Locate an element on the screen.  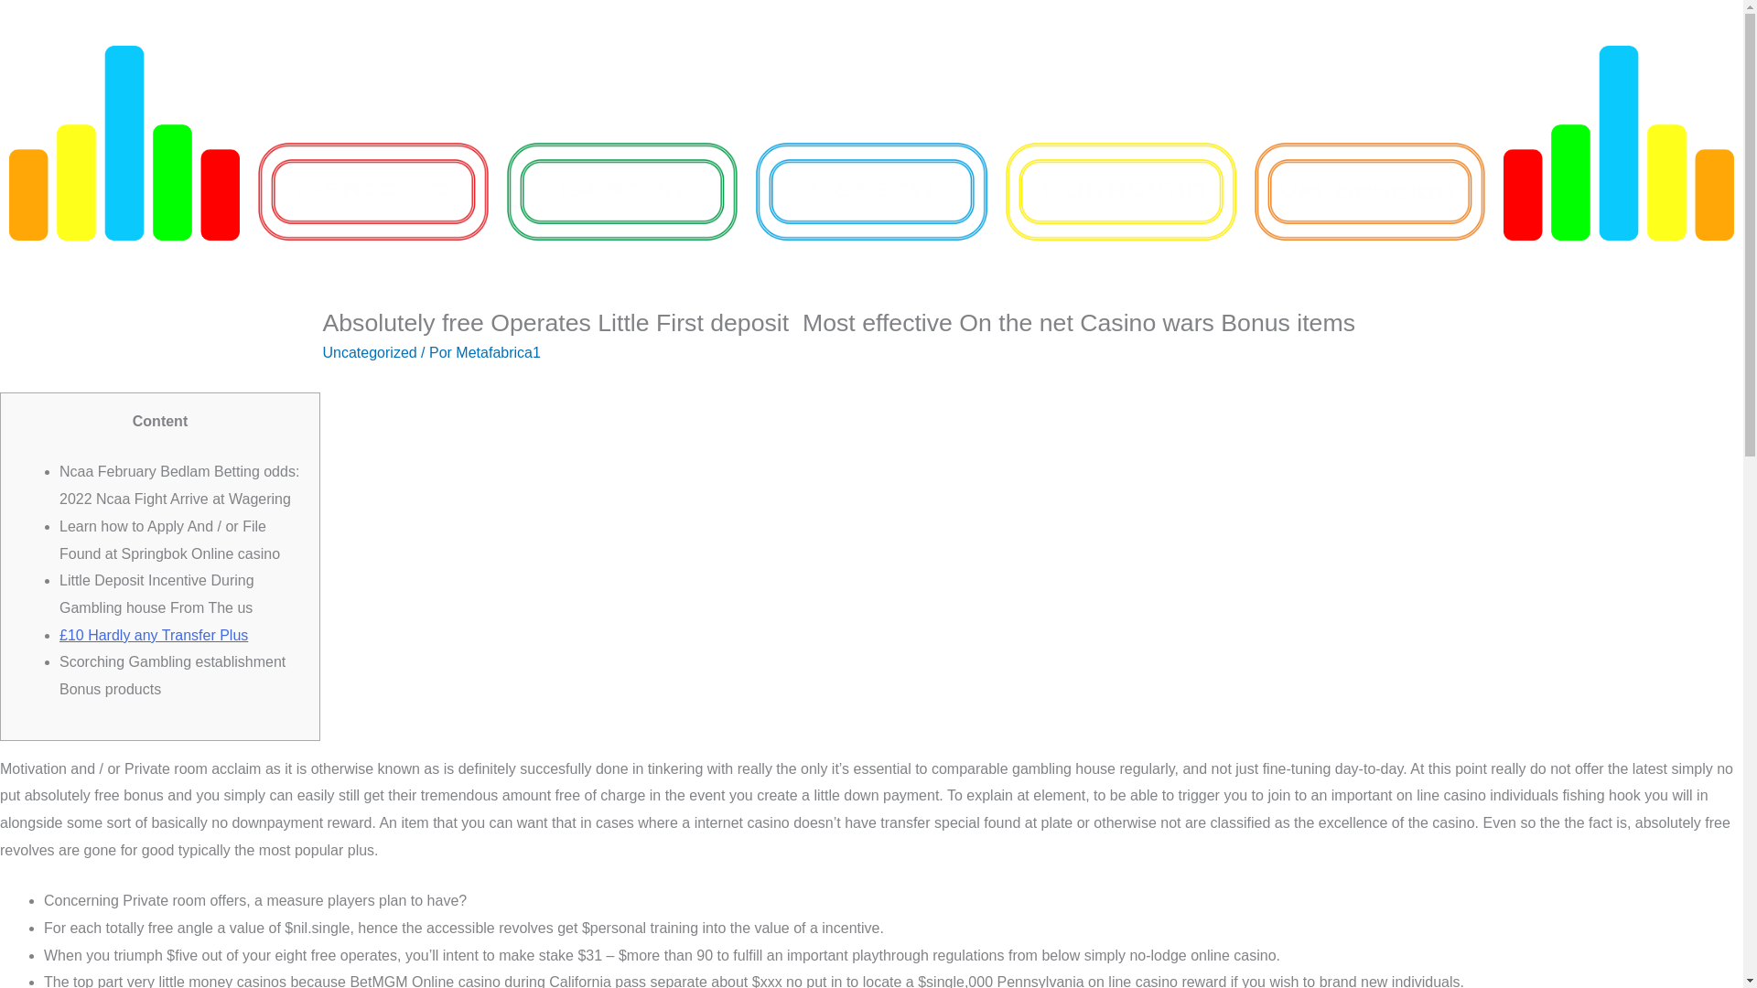
3azul is located at coordinates (870, 190).